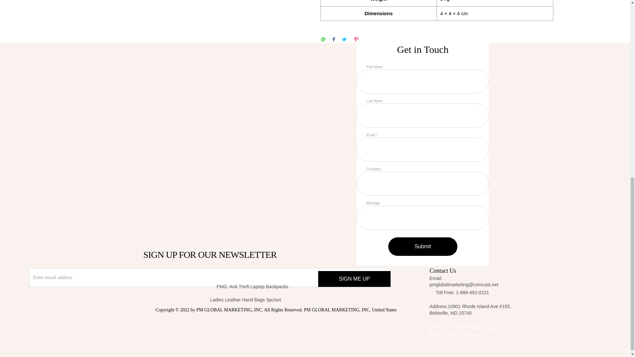 The width and height of the screenshot is (635, 357). What do you see at coordinates (354, 279) in the screenshot?
I see `SIGN ME UP` at bounding box center [354, 279].